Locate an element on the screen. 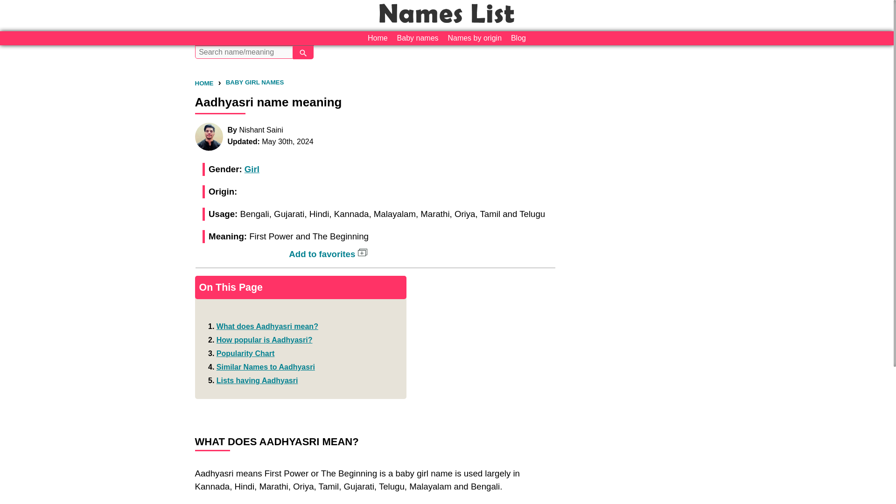  Blog is located at coordinates (518, 38).